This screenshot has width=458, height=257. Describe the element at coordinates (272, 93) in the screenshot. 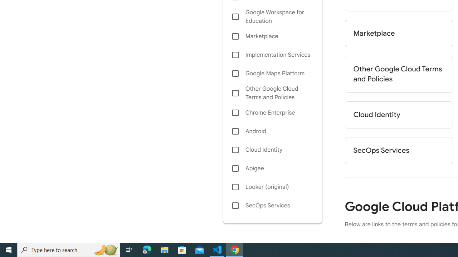

I see `Other Google Cloud Terms and Policies` at that location.